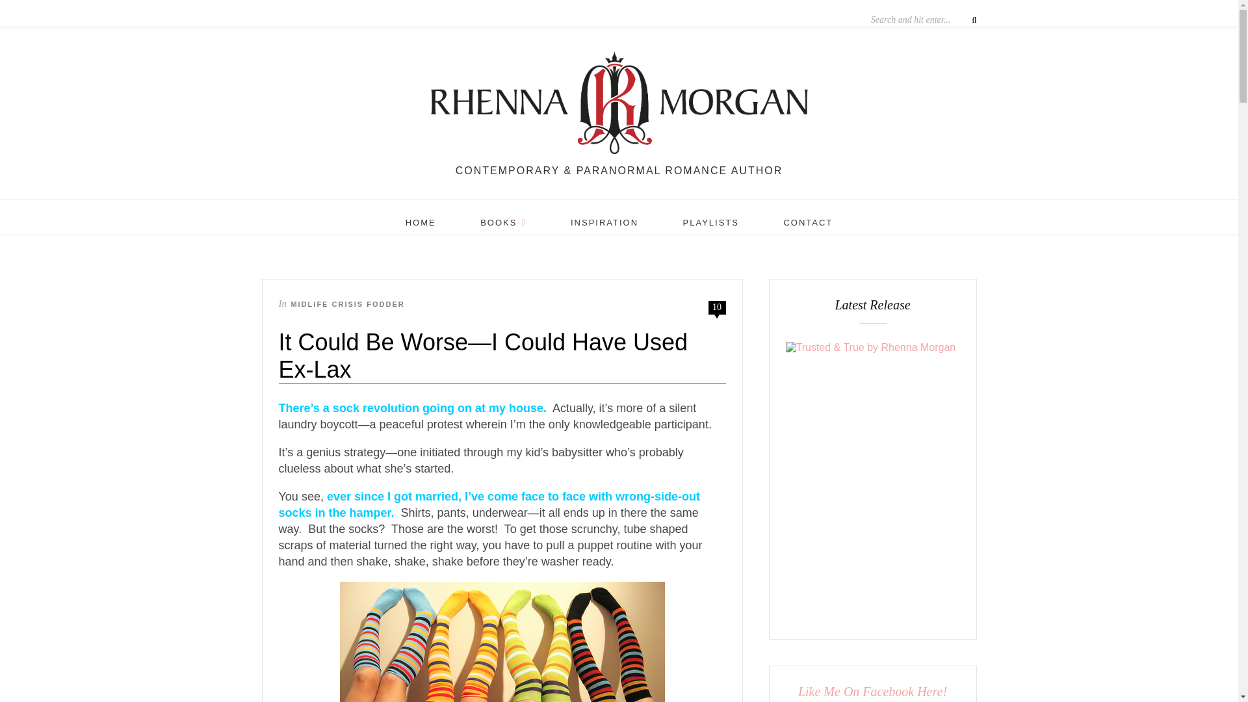 This screenshot has width=1248, height=702. What do you see at coordinates (604, 222) in the screenshot?
I see `INSPIRATION` at bounding box center [604, 222].